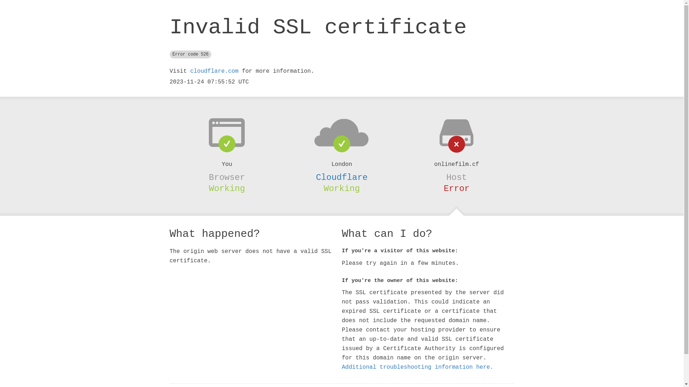 The width and height of the screenshot is (689, 387). I want to click on Cloudflare, so click(342, 177).